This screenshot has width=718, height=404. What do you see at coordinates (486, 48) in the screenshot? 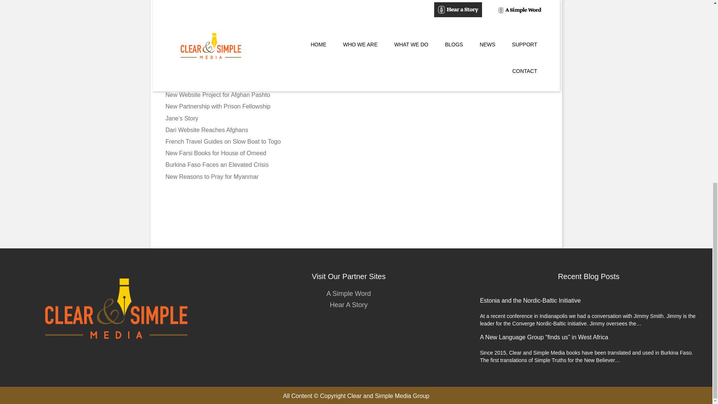
I see `Type and press Enter to search.` at bounding box center [486, 48].